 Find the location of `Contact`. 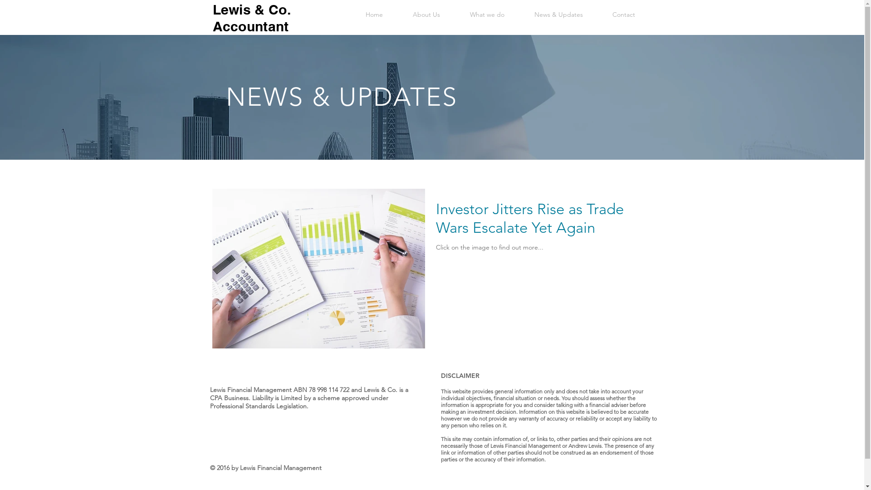

Contact is located at coordinates (624, 15).